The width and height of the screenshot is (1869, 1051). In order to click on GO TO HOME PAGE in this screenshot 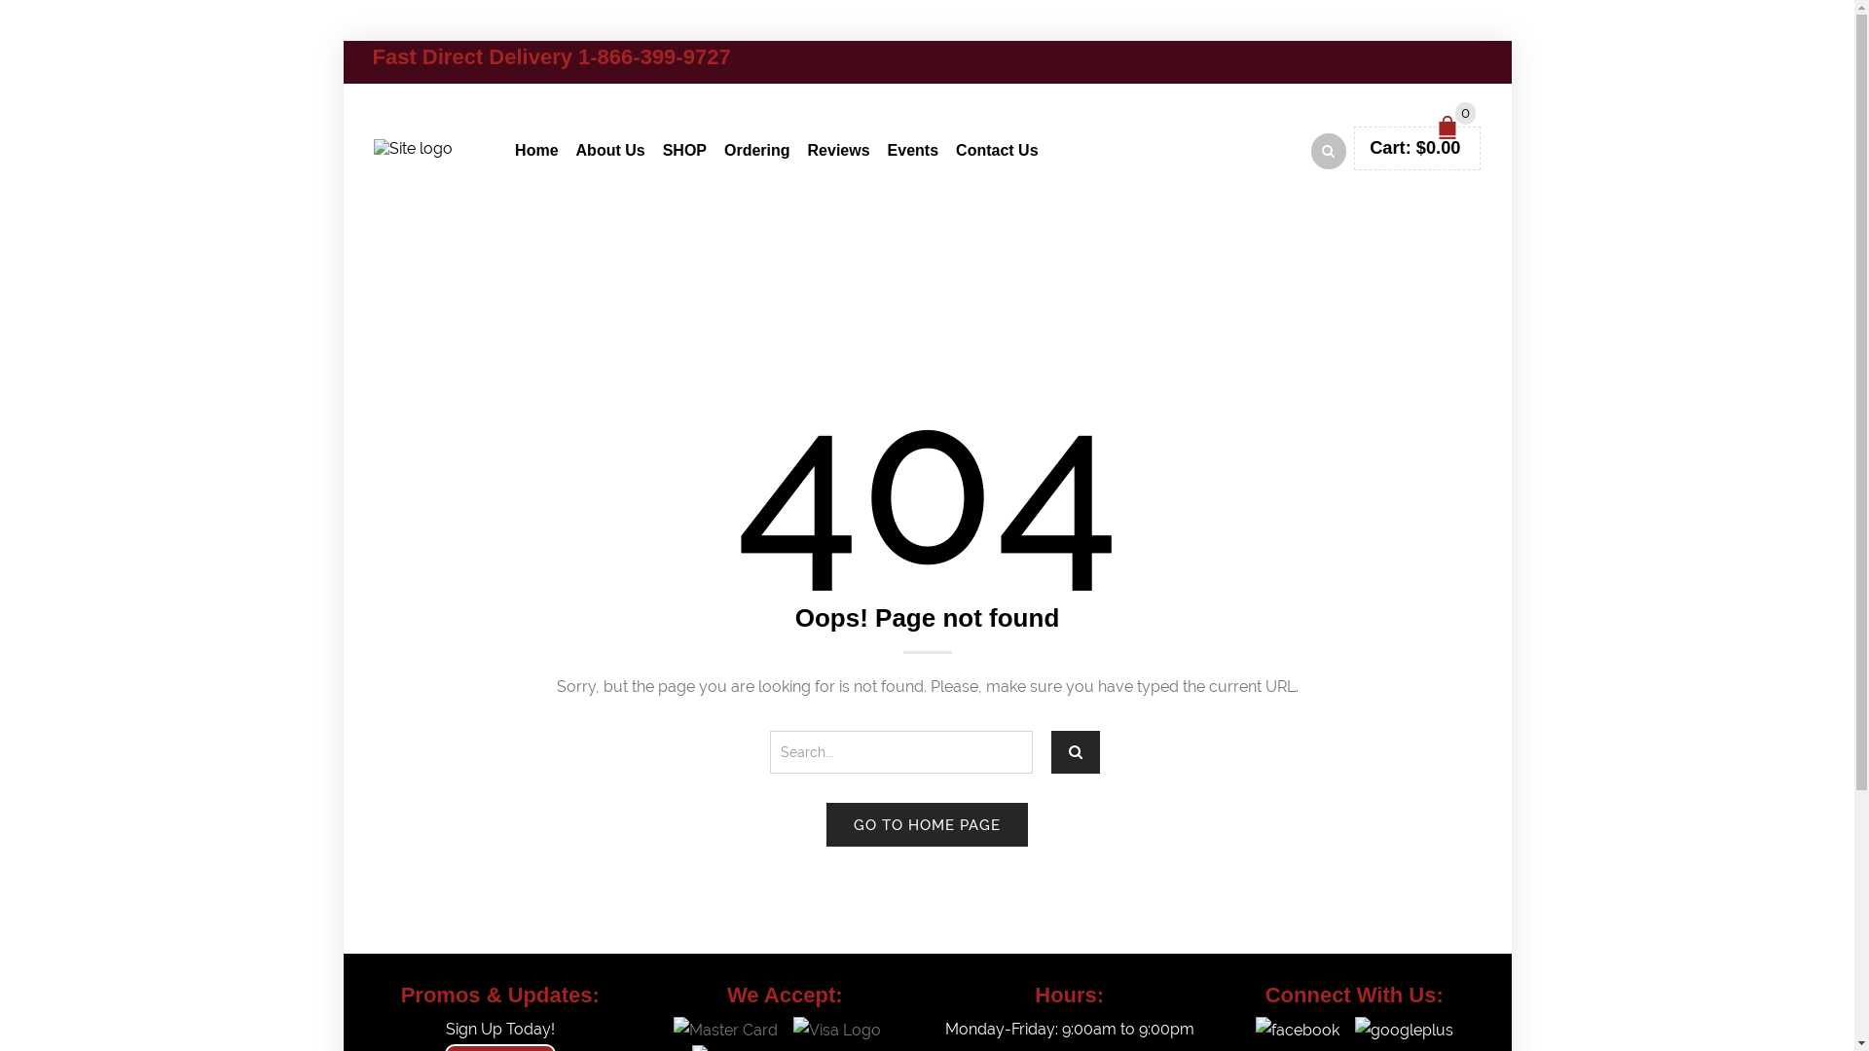, I will do `click(927, 825)`.